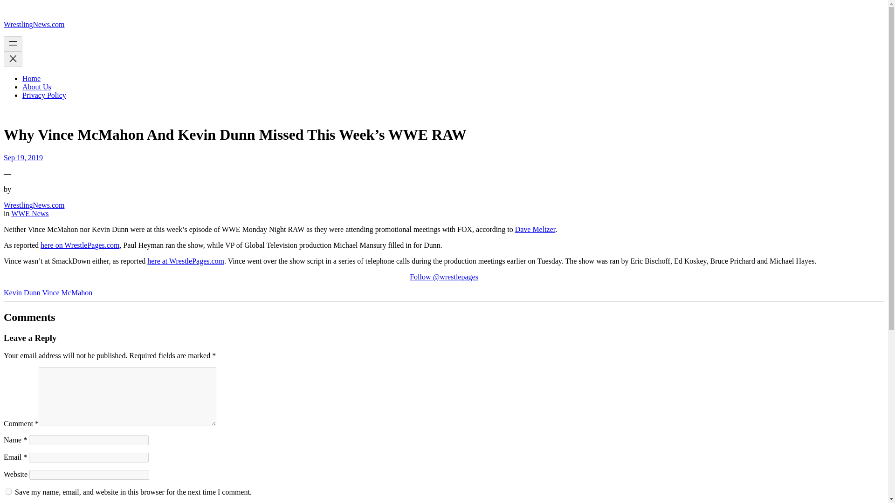  Describe the element at coordinates (44, 95) in the screenshot. I see `Privacy Policy` at that location.